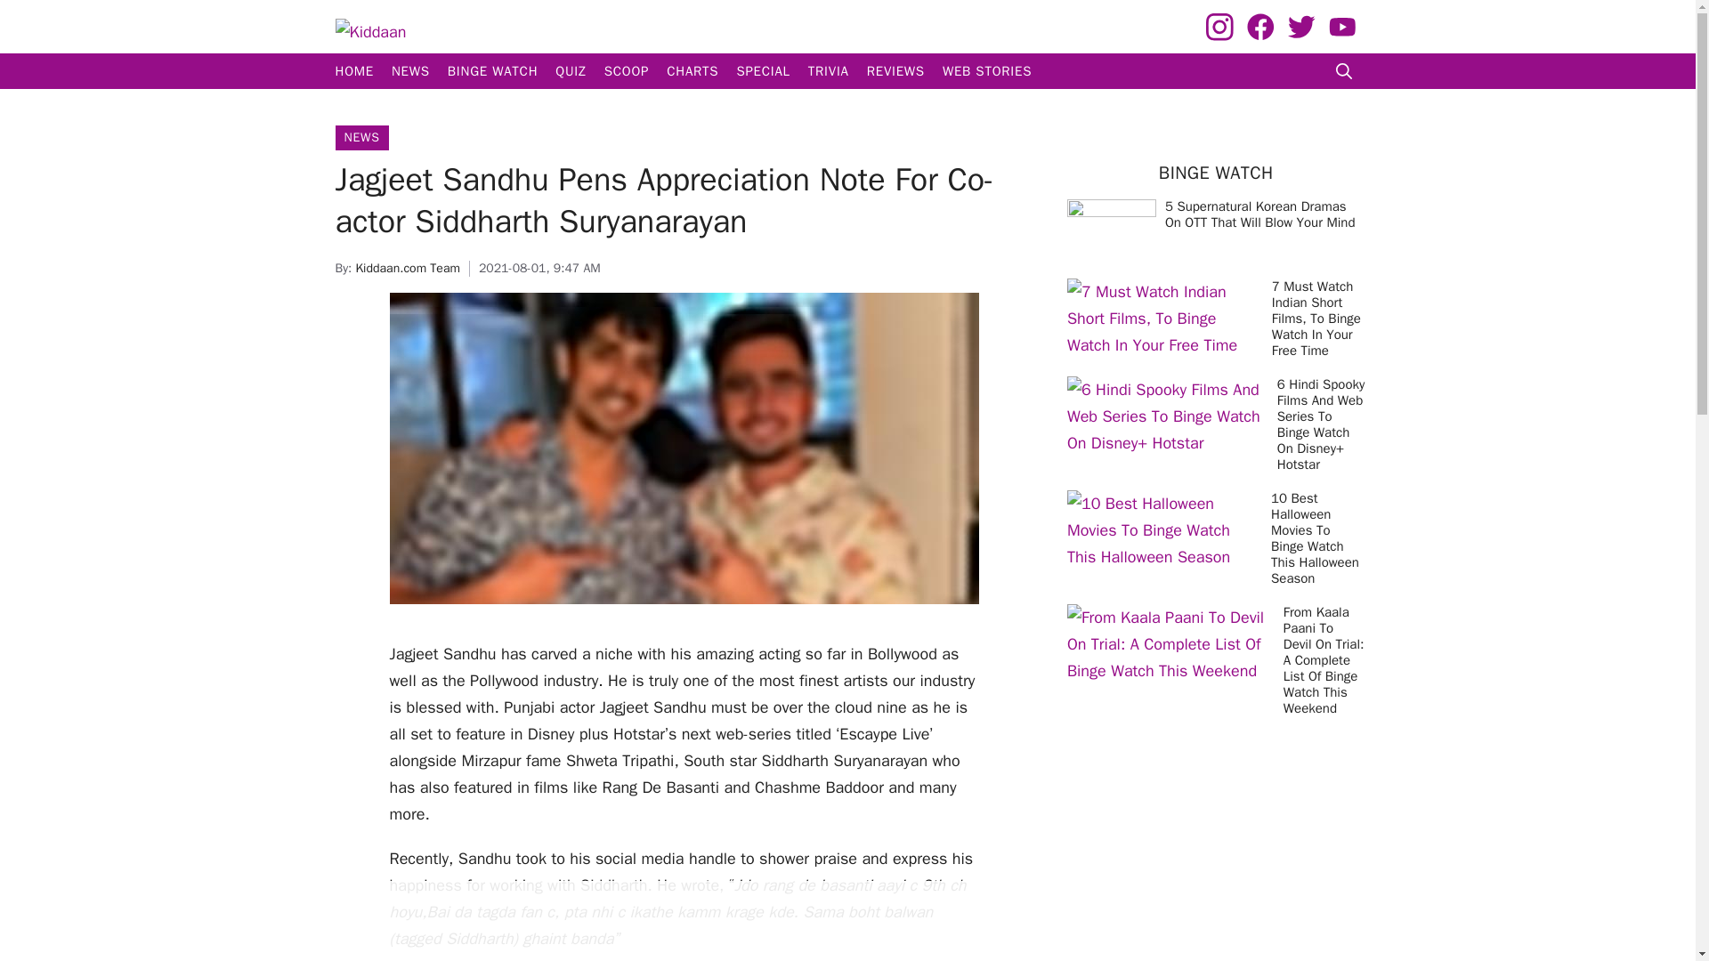  Describe the element at coordinates (895, 71) in the screenshot. I see `REVIEWS` at that location.